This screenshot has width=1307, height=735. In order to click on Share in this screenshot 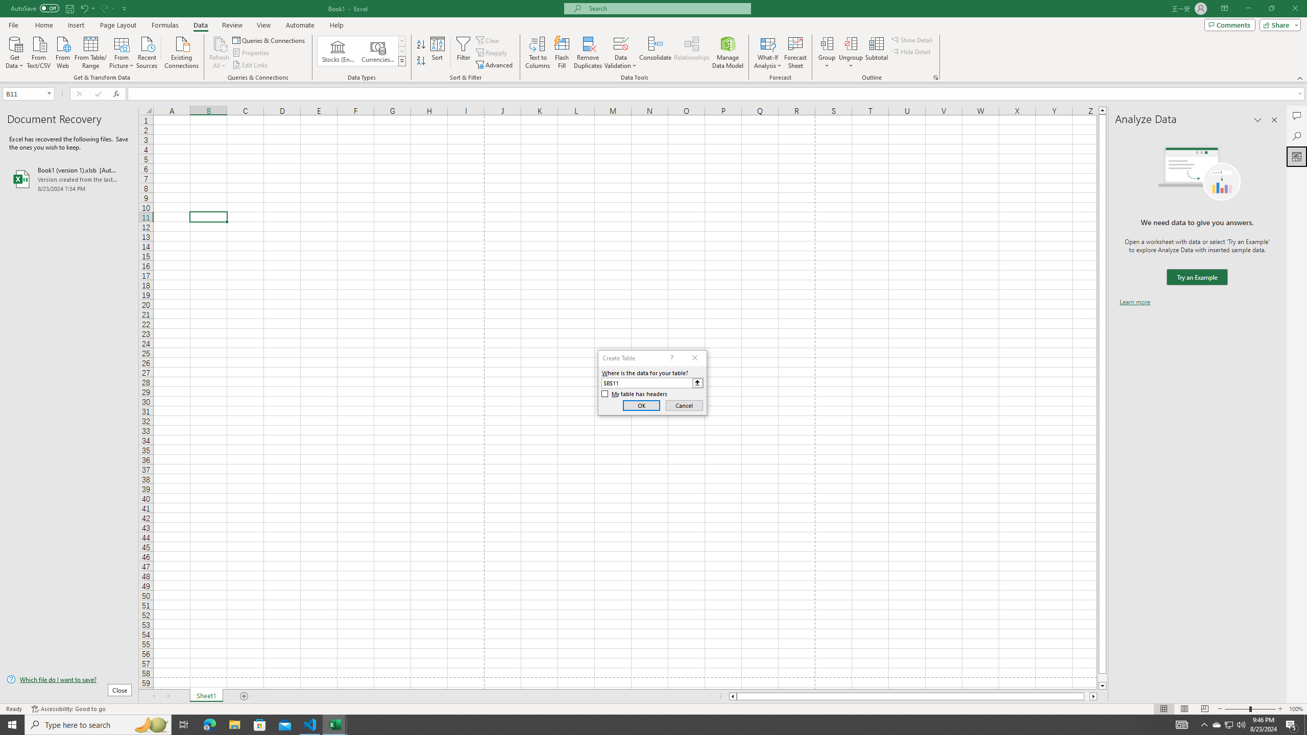, I will do `click(1278, 24)`.